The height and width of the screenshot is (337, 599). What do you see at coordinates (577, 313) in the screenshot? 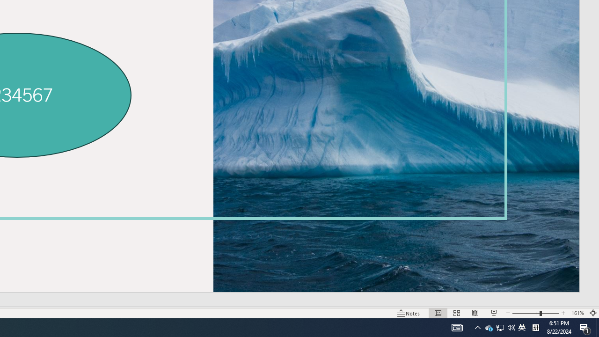
I see `Zoom 161%` at bounding box center [577, 313].